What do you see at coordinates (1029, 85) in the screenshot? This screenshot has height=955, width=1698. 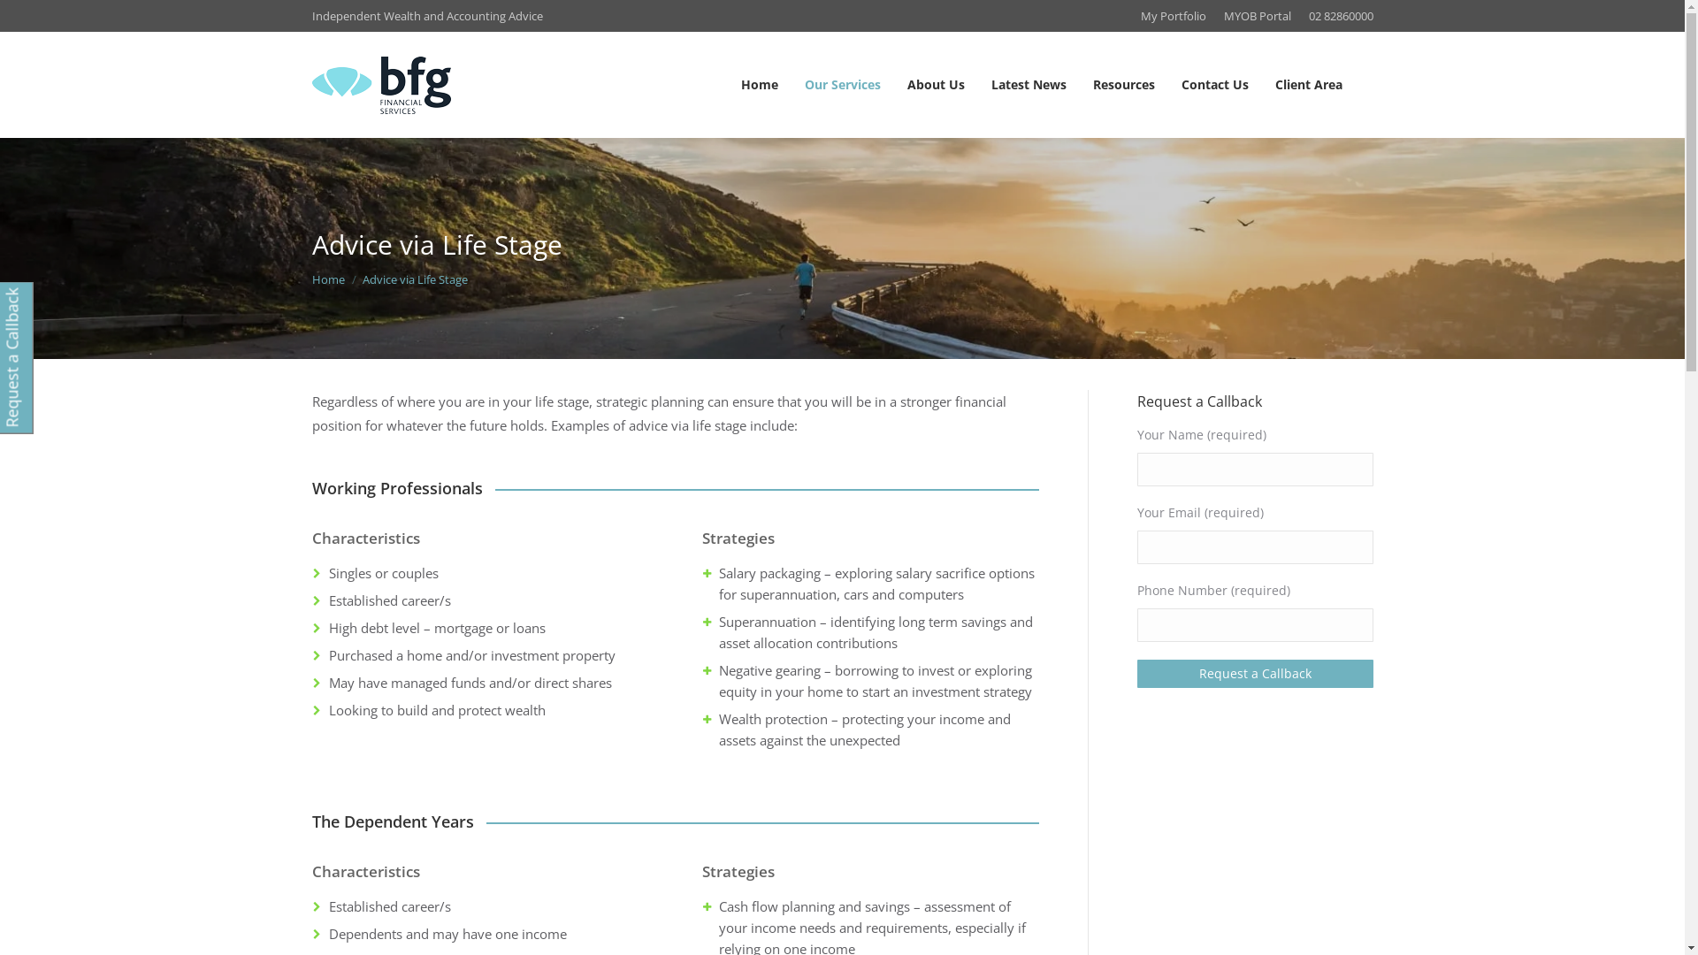 I see `Latest News` at bounding box center [1029, 85].